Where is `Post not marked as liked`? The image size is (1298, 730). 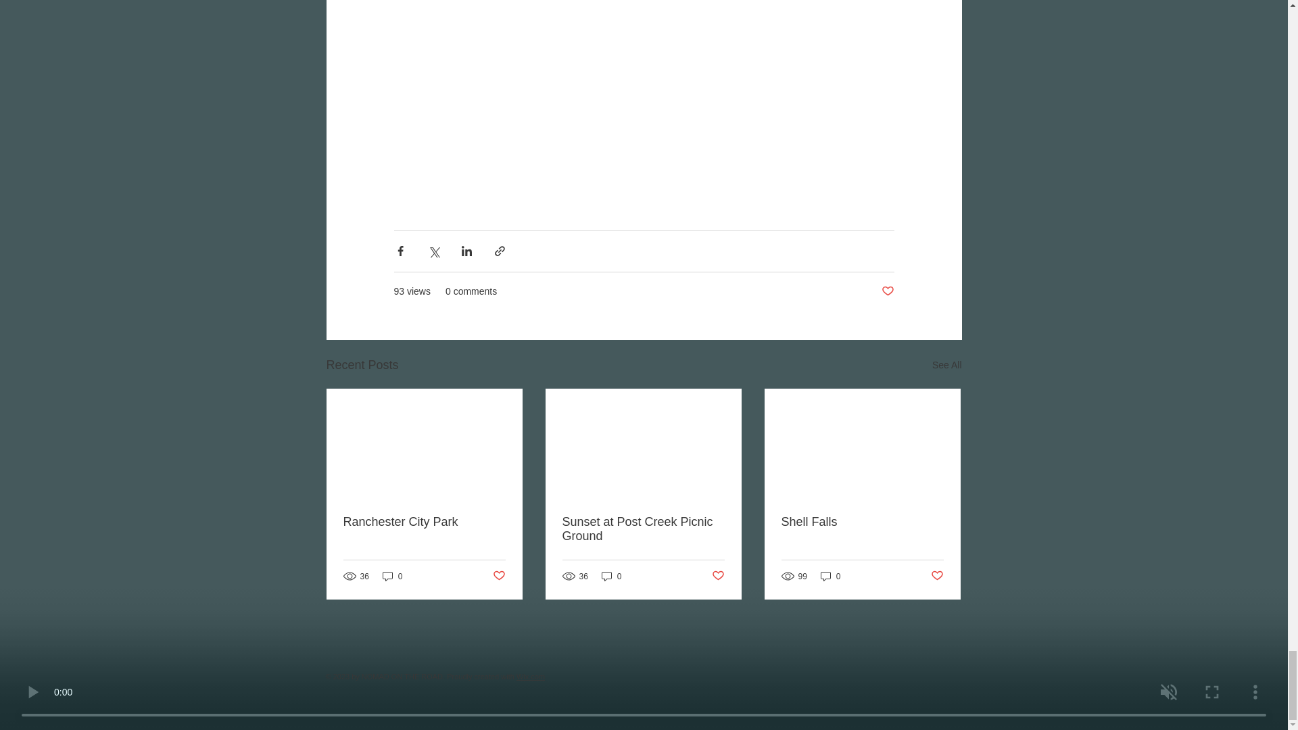 Post not marked as liked is located at coordinates (937, 576).